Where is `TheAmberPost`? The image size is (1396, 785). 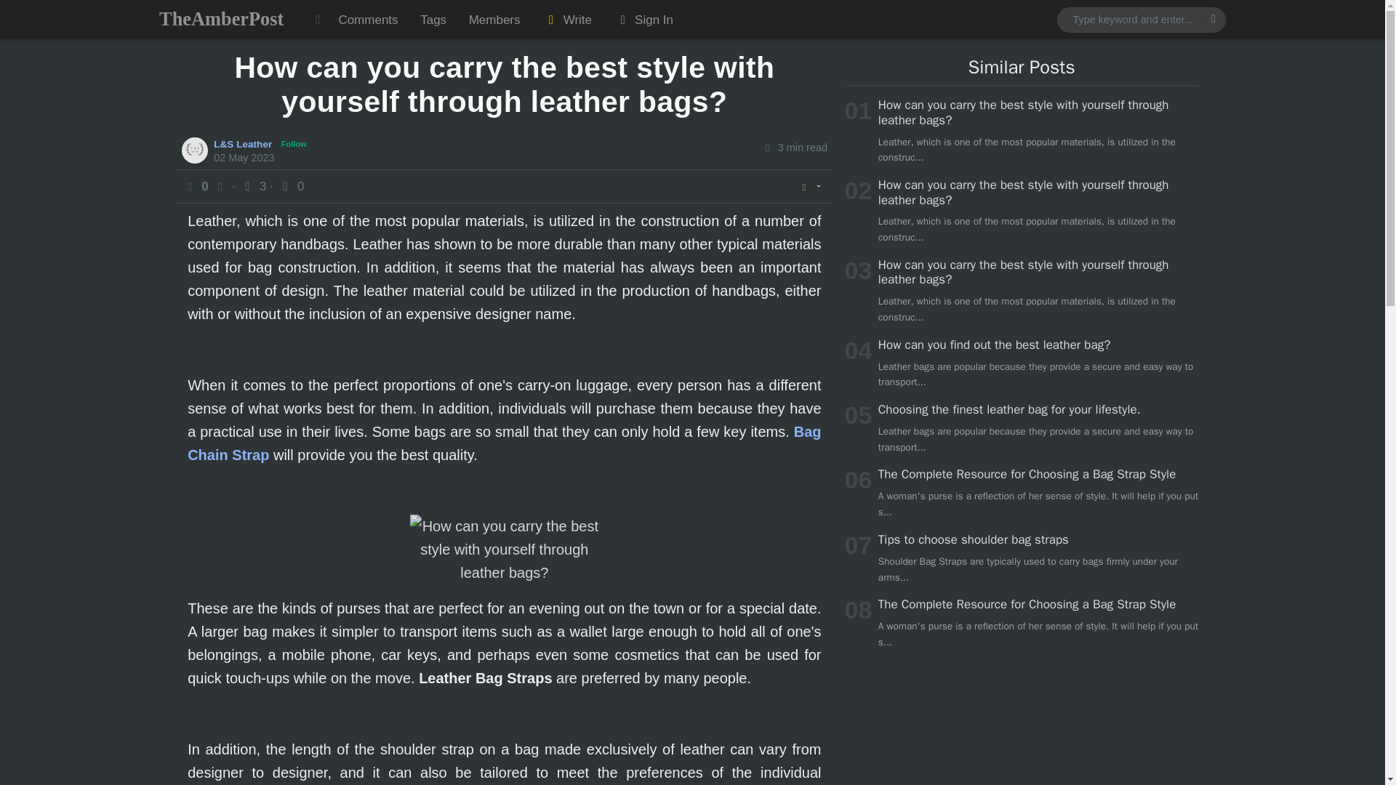 TheAmberPost is located at coordinates (221, 19).